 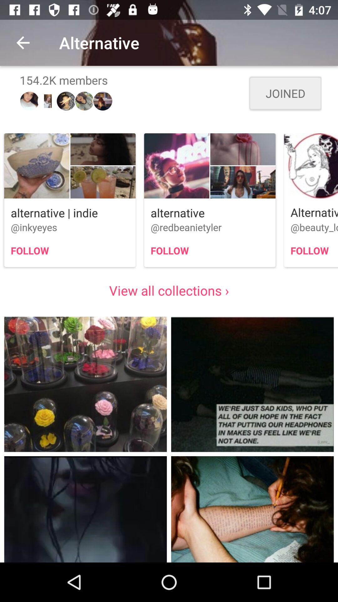 What do you see at coordinates (23, 43) in the screenshot?
I see `choose the item above 154.2k members` at bounding box center [23, 43].